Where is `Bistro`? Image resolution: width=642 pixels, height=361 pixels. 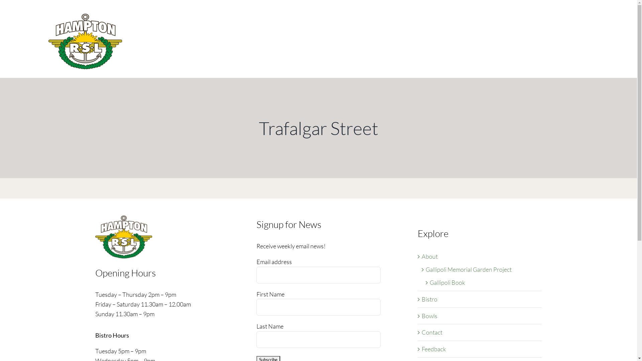
Bistro is located at coordinates (429, 299).